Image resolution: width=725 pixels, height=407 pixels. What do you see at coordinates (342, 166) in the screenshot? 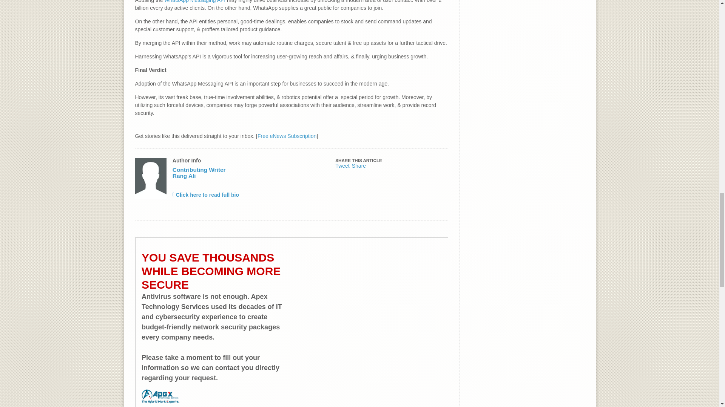
I see `Tweet` at bounding box center [342, 166].